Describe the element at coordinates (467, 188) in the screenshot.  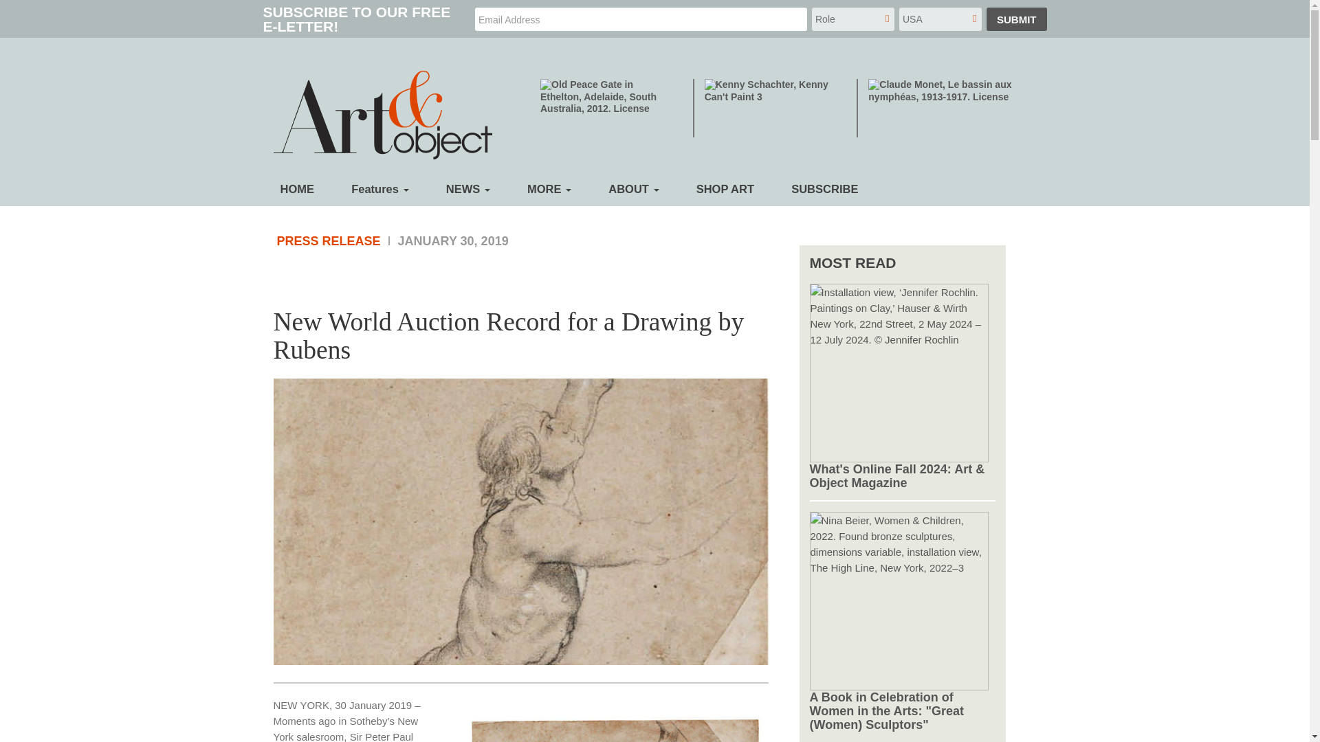
I see `NEWS` at that location.